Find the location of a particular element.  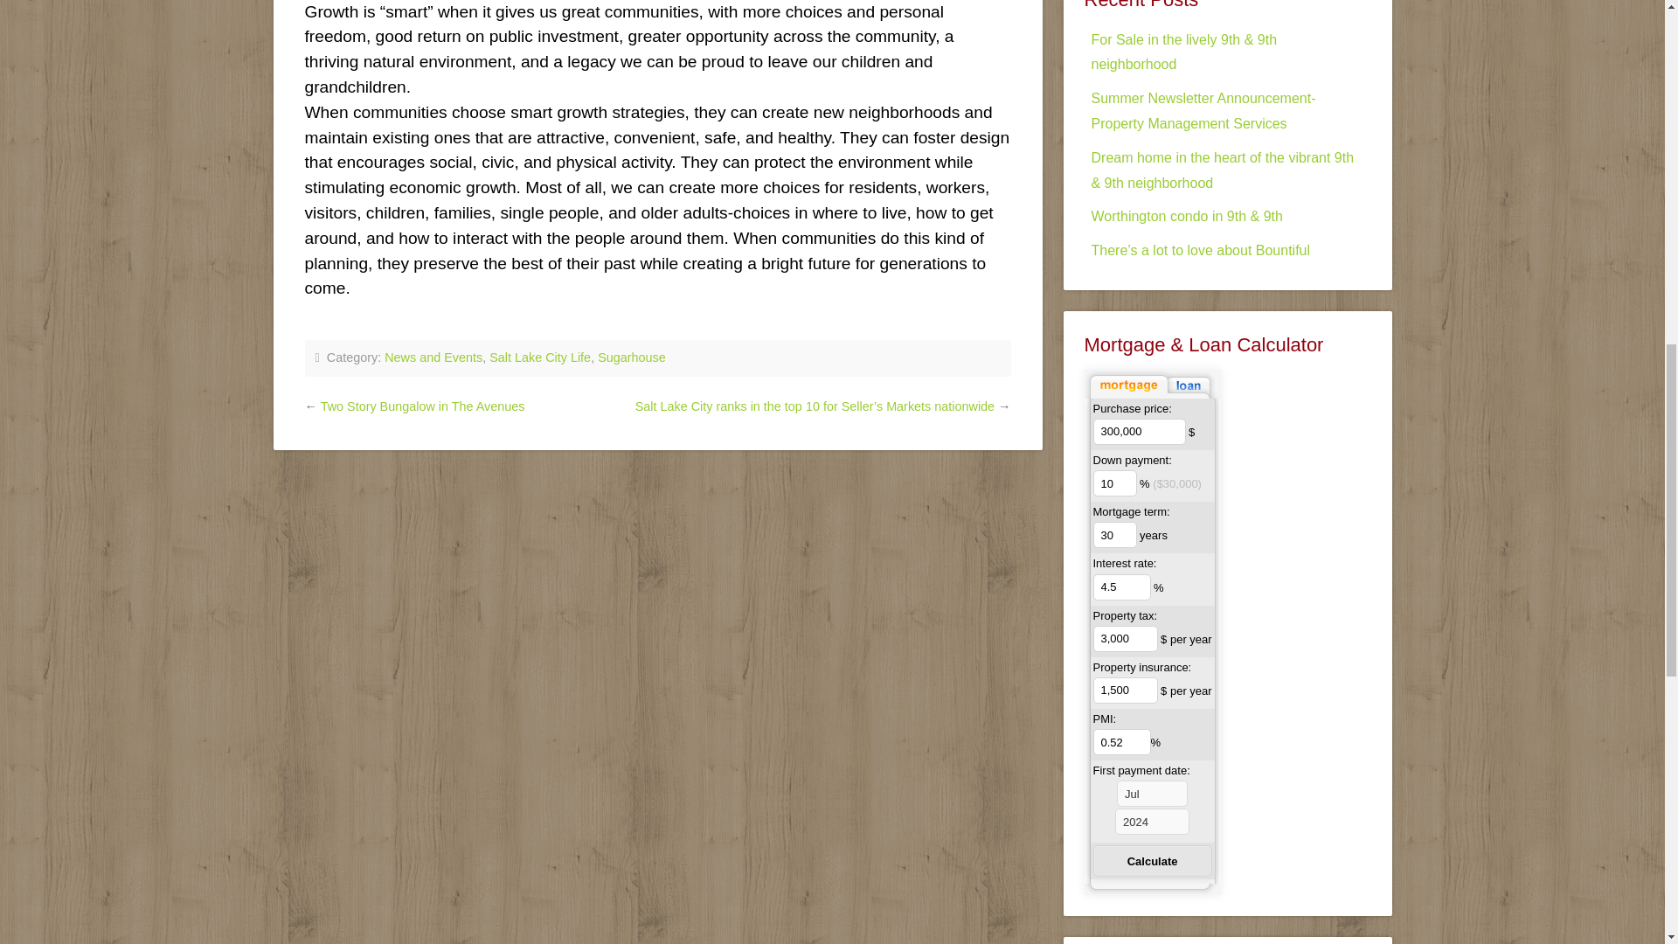

1,500 is located at coordinates (1124, 691).